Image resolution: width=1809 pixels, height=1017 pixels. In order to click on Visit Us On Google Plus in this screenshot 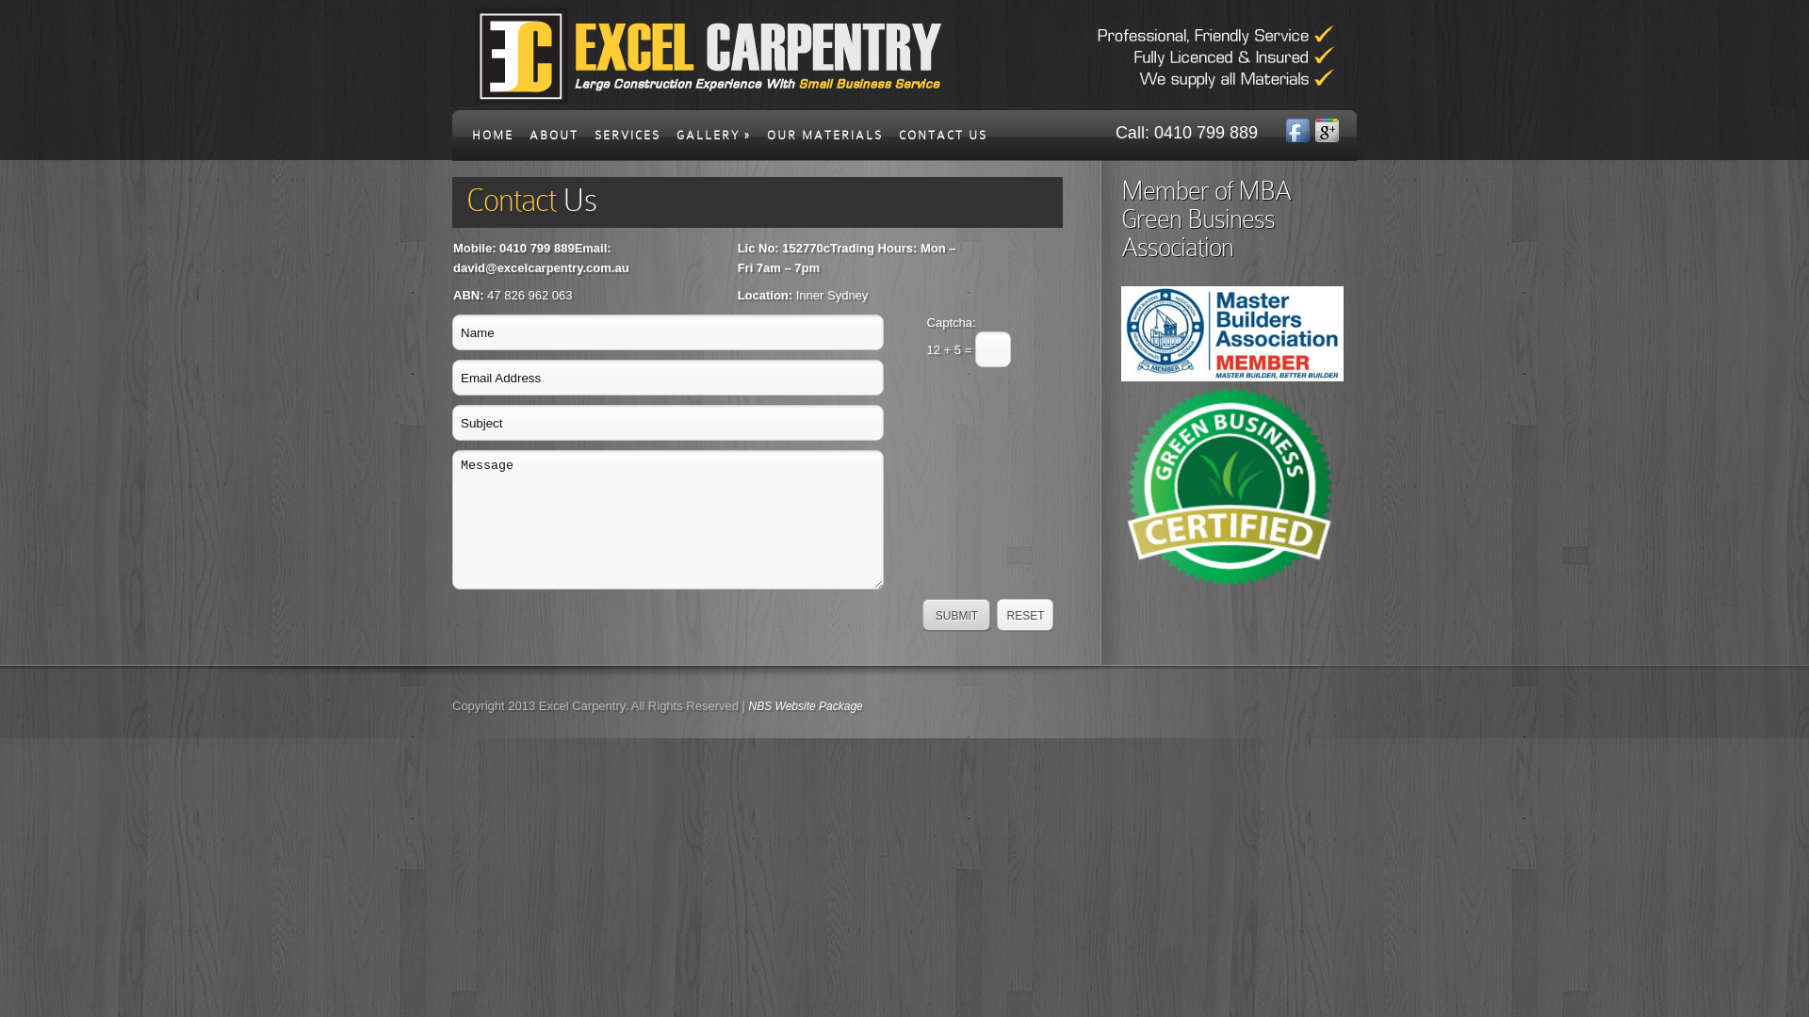, I will do `click(1328, 137)`.